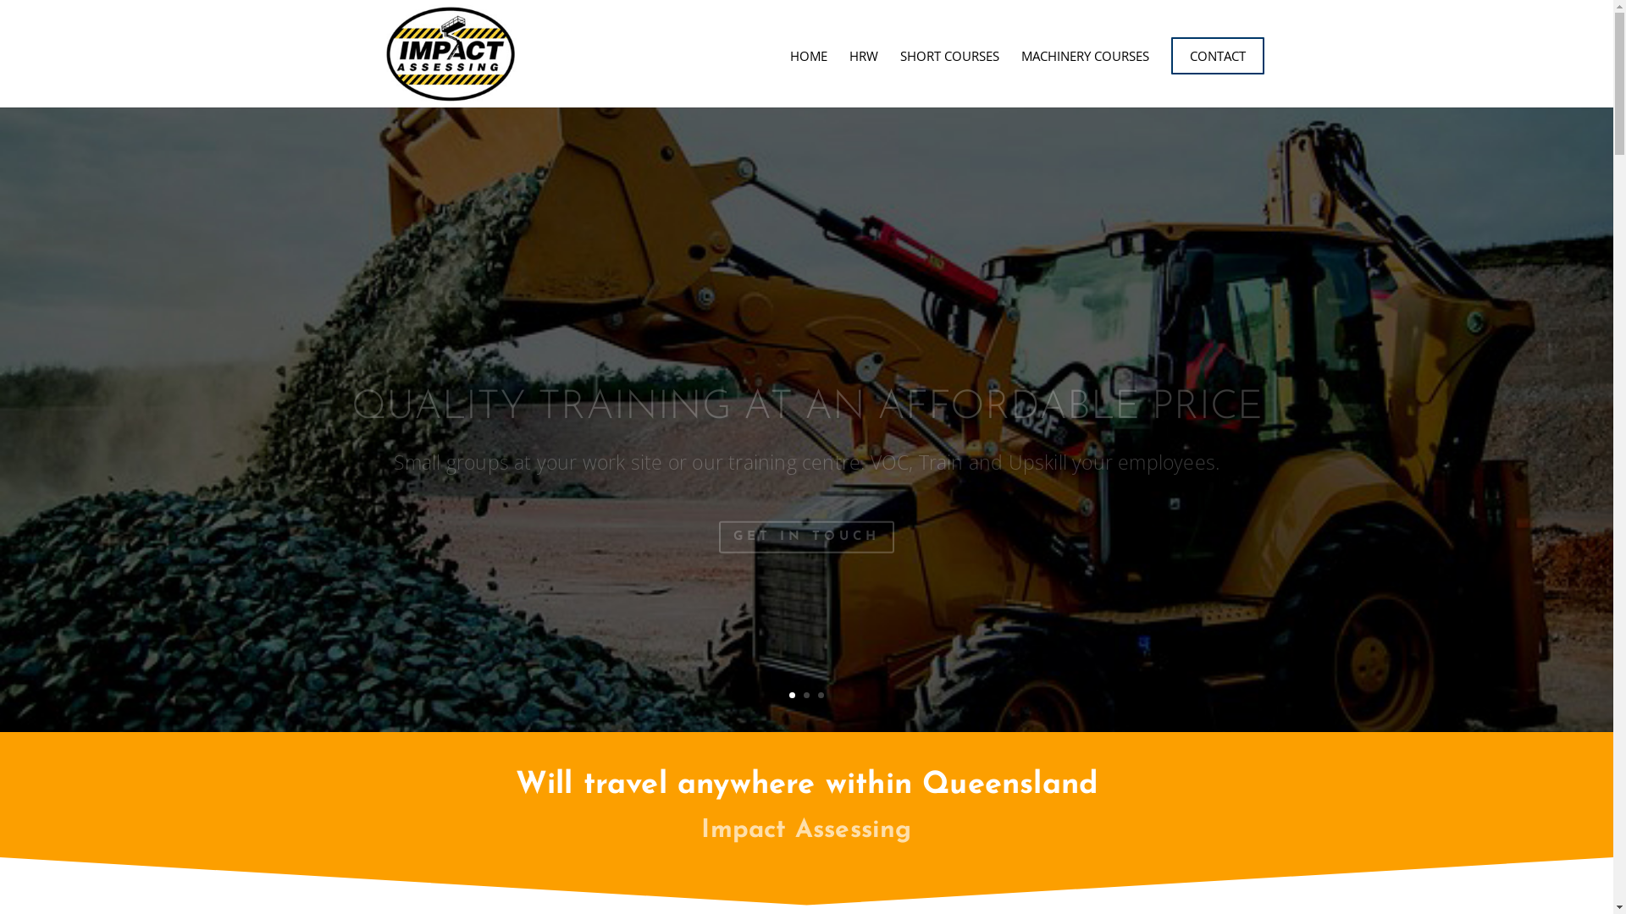 This screenshot has height=914, width=1626. Describe the element at coordinates (1086, 74) in the screenshot. I see `MACHINERY COURSES` at that location.